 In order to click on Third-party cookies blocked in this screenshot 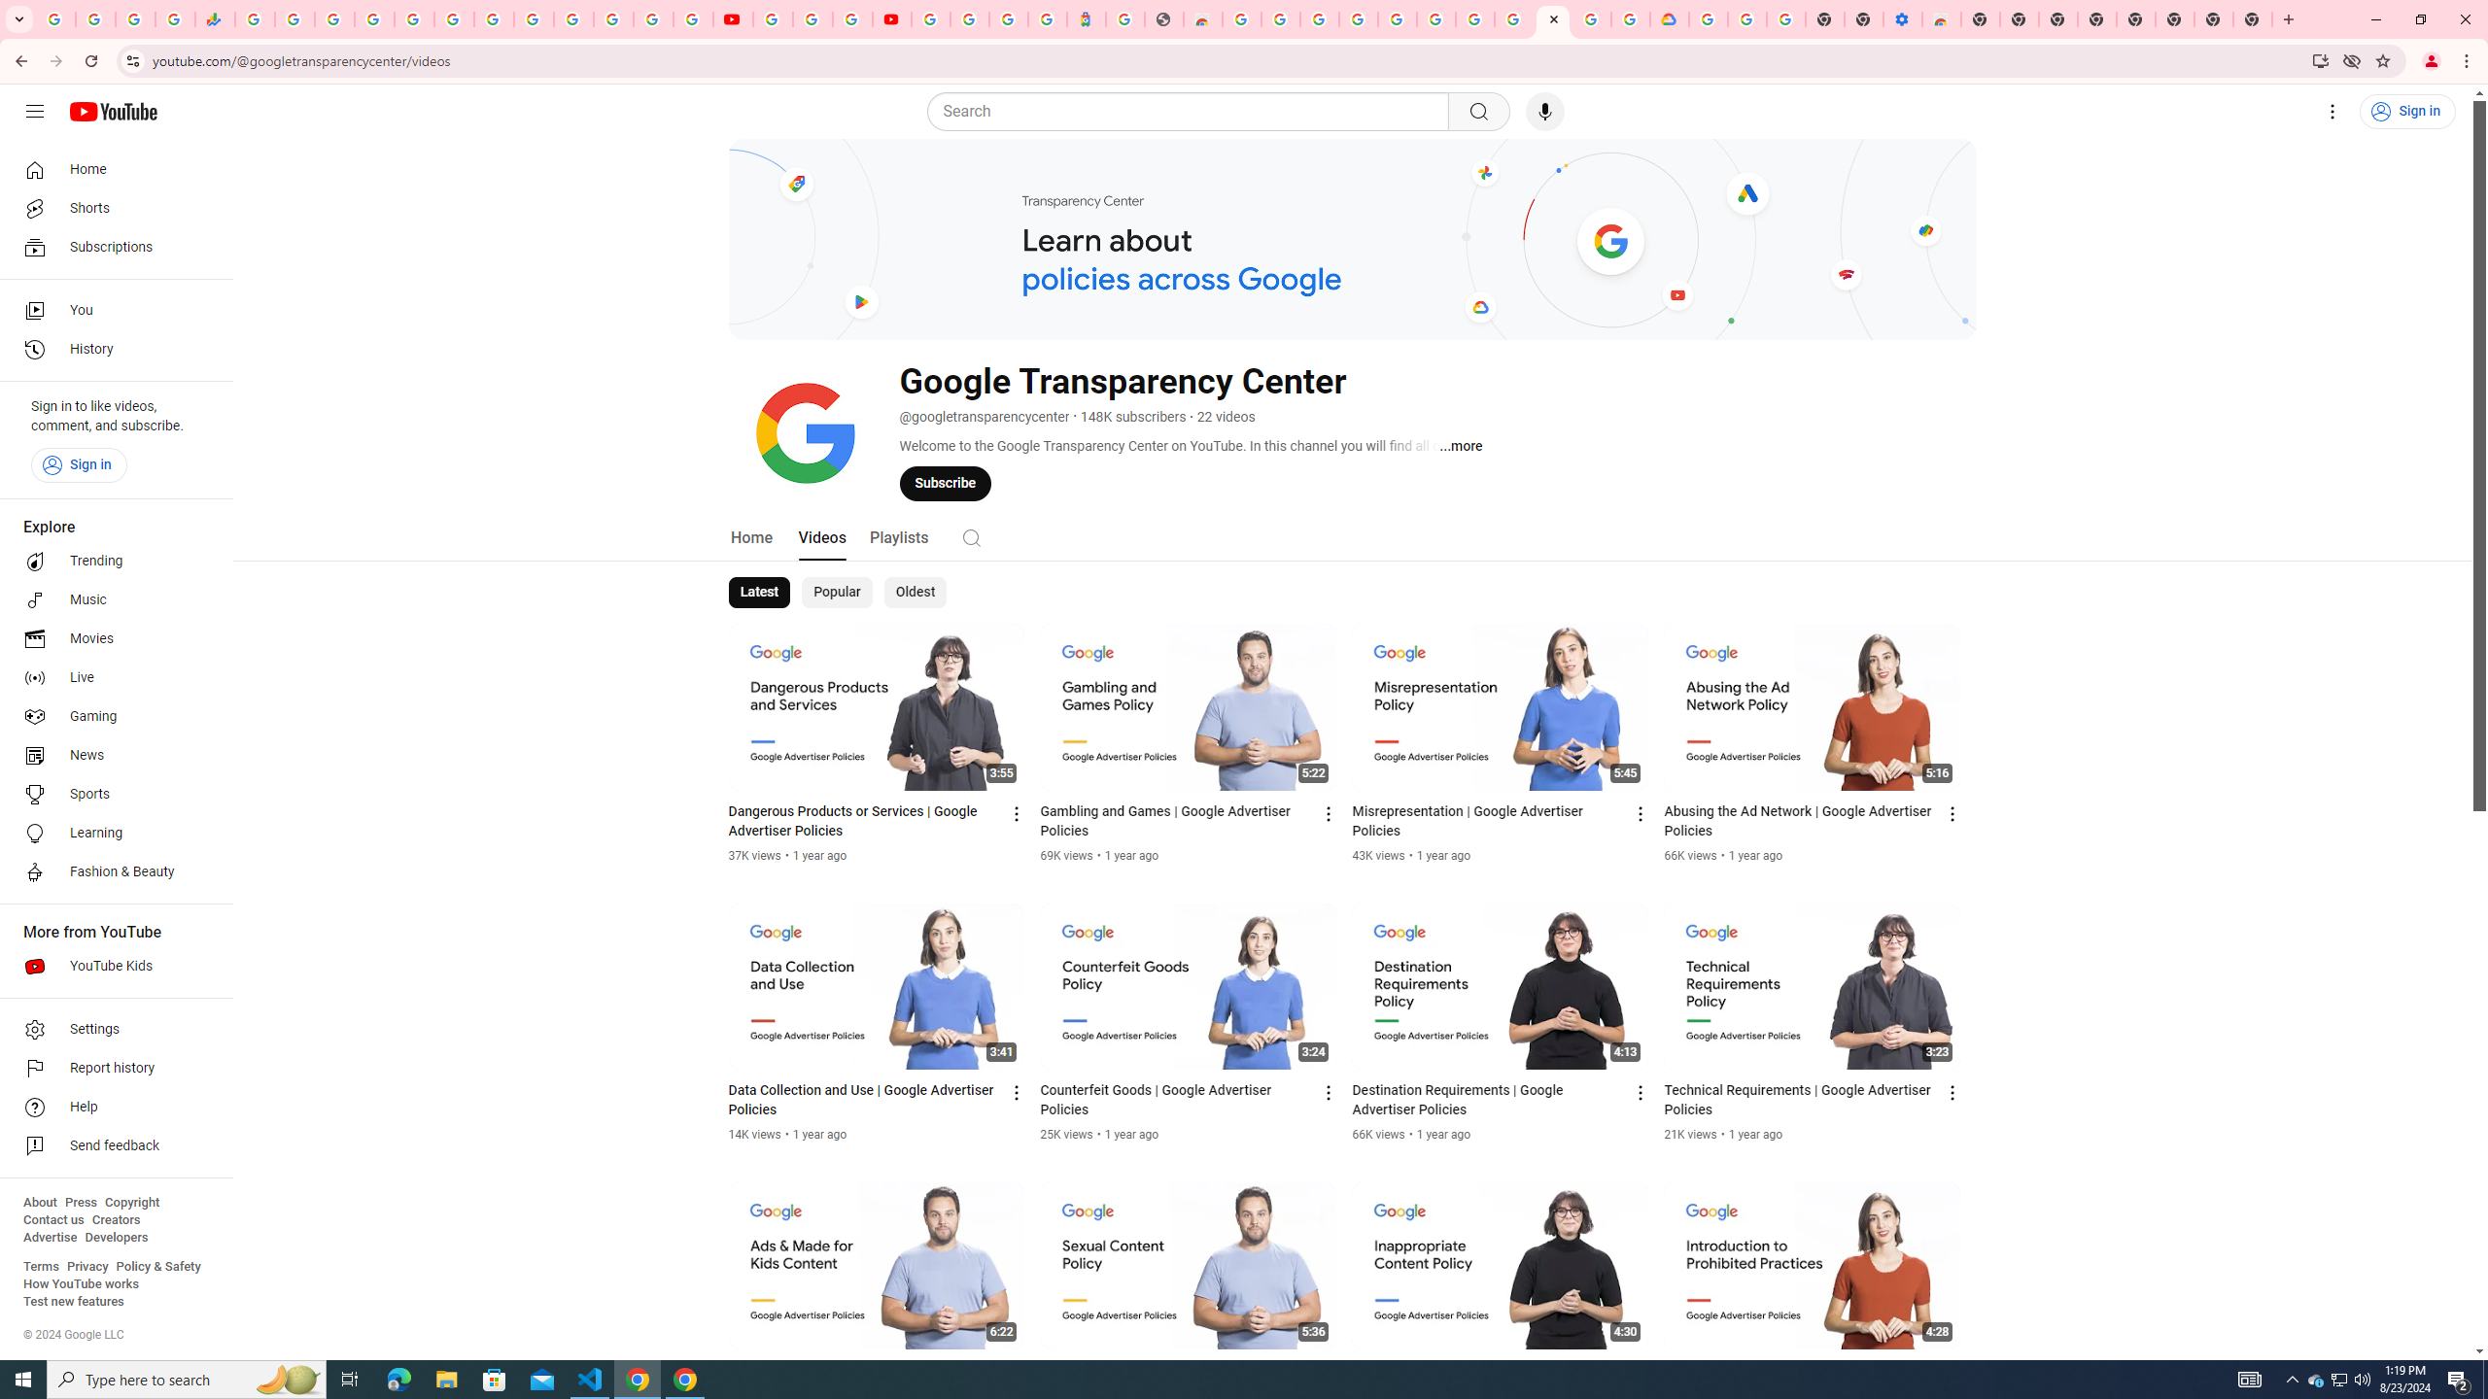, I will do `click(2352, 60)`.